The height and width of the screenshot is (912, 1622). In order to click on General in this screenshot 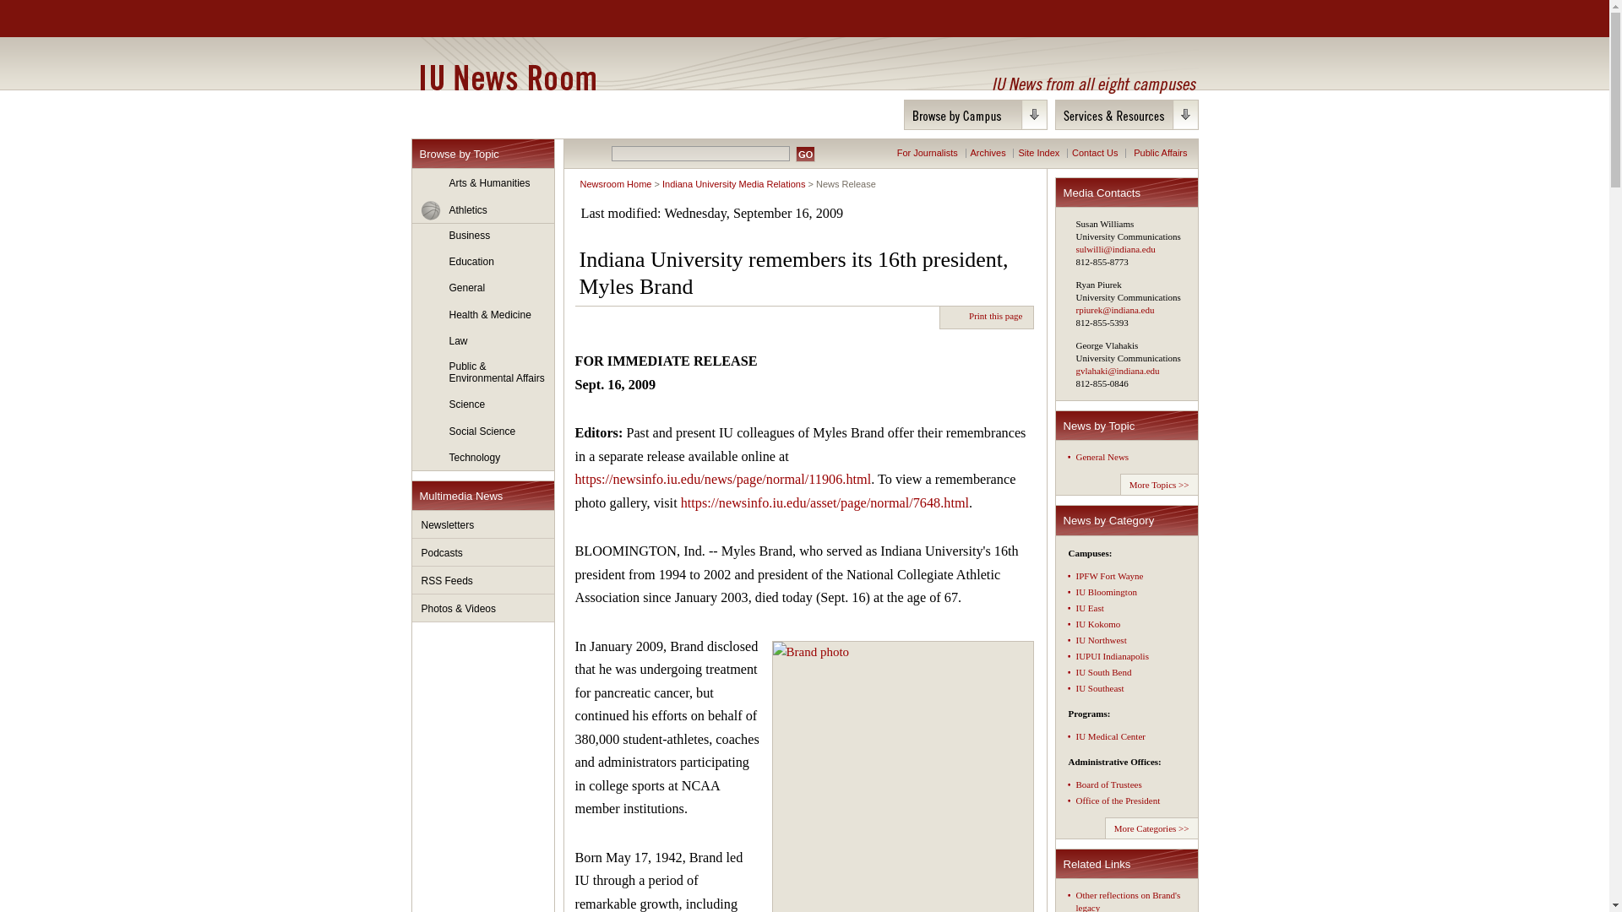, I will do `click(483, 289)`.